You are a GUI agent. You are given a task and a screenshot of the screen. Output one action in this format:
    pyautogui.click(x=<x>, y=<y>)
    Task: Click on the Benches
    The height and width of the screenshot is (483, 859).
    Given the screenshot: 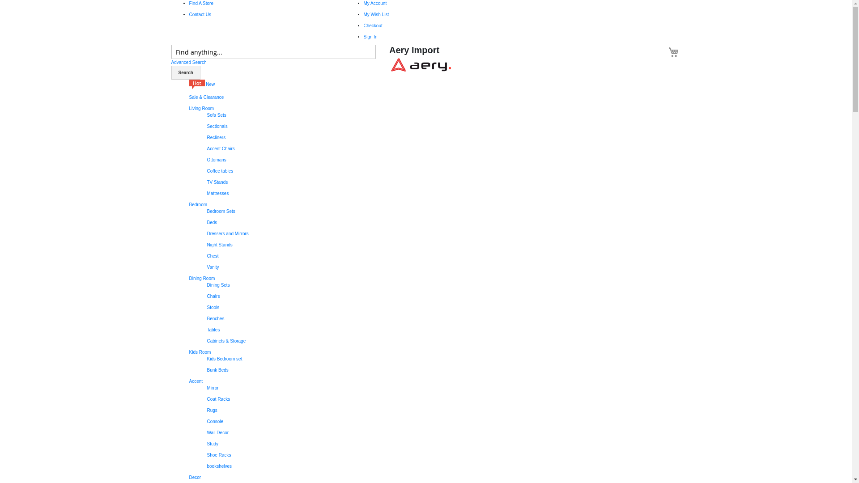 What is the action you would take?
    pyautogui.click(x=216, y=318)
    